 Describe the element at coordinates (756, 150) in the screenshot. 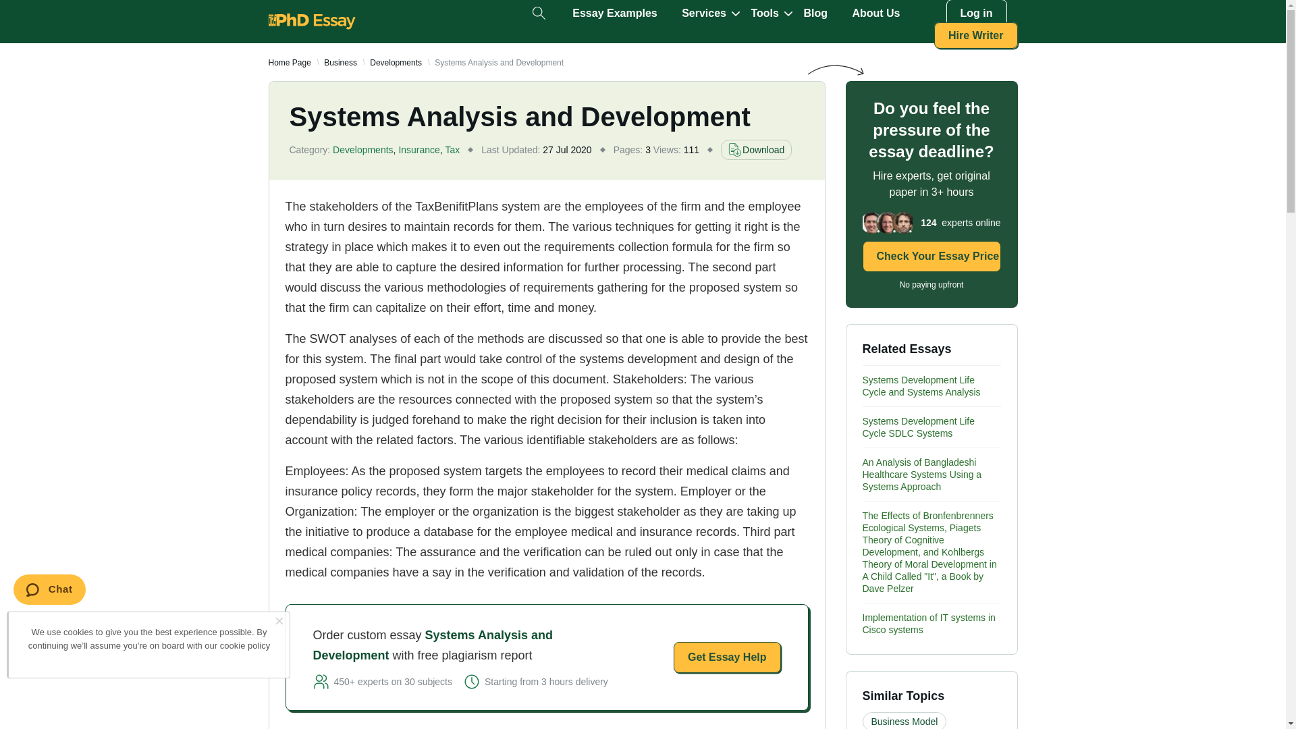

I see `Download` at that location.